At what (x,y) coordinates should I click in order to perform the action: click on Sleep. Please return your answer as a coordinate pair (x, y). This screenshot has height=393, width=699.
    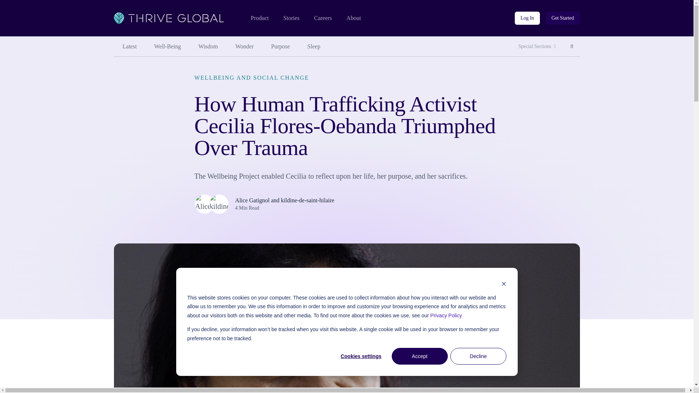
    Looking at the image, I should click on (314, 47).